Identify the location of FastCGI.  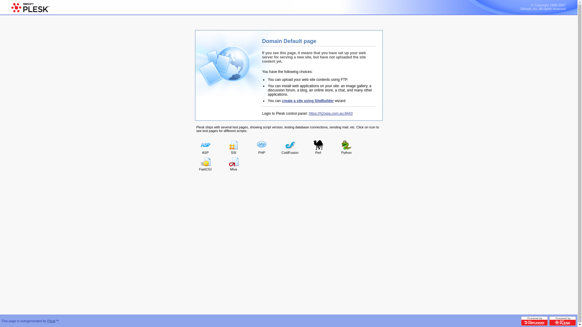
(205, 164).